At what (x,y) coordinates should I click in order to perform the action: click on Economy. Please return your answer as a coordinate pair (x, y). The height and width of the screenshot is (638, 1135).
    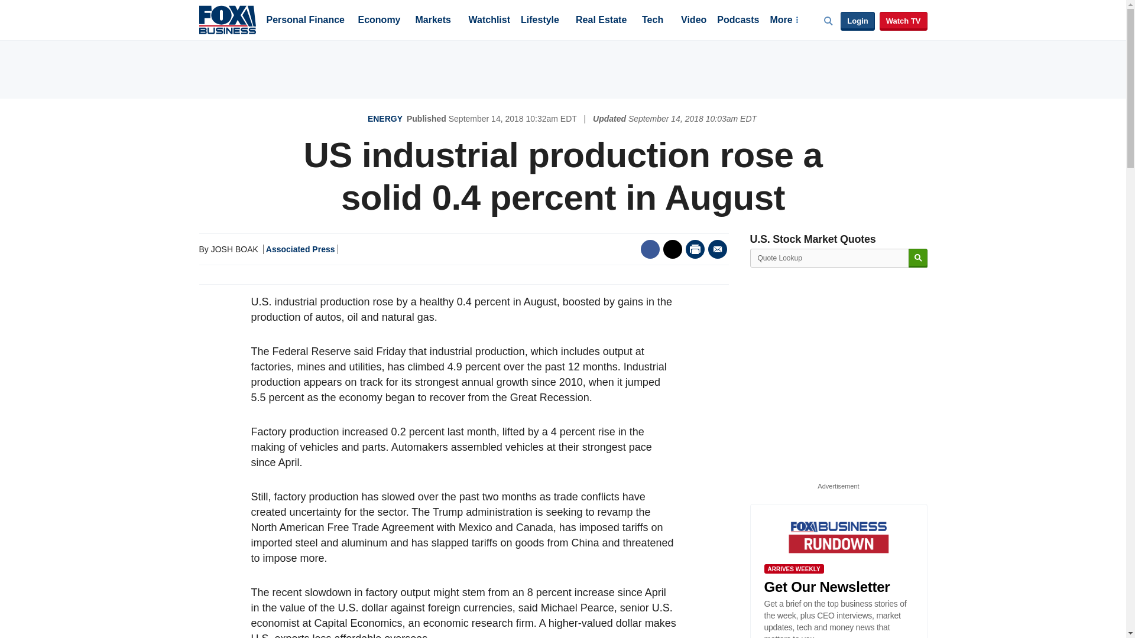
    Looking at the image, I should click on (380, 21).